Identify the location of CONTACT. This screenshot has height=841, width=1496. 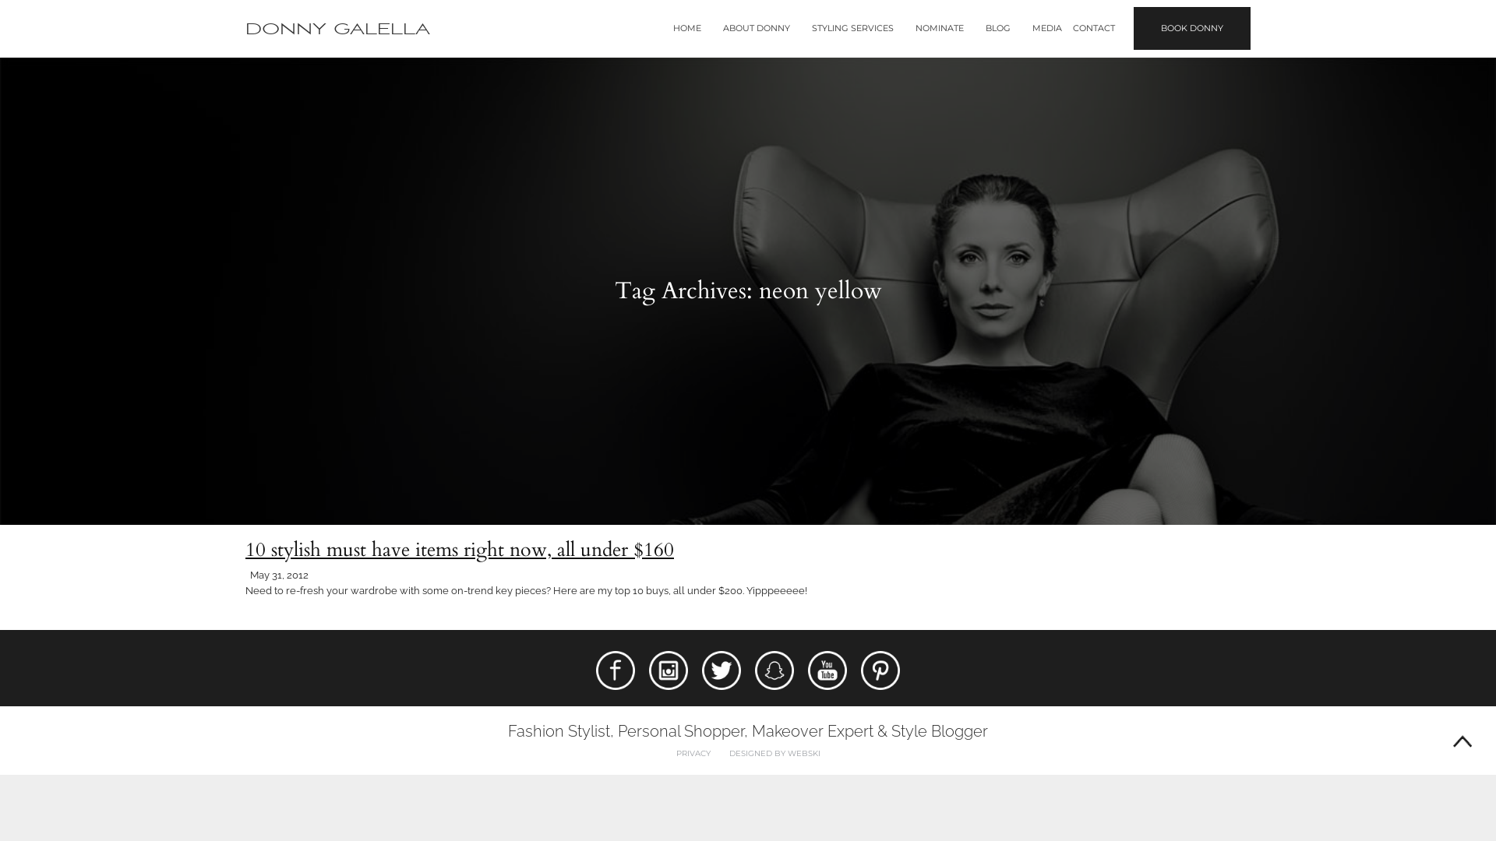
(1094, 28).